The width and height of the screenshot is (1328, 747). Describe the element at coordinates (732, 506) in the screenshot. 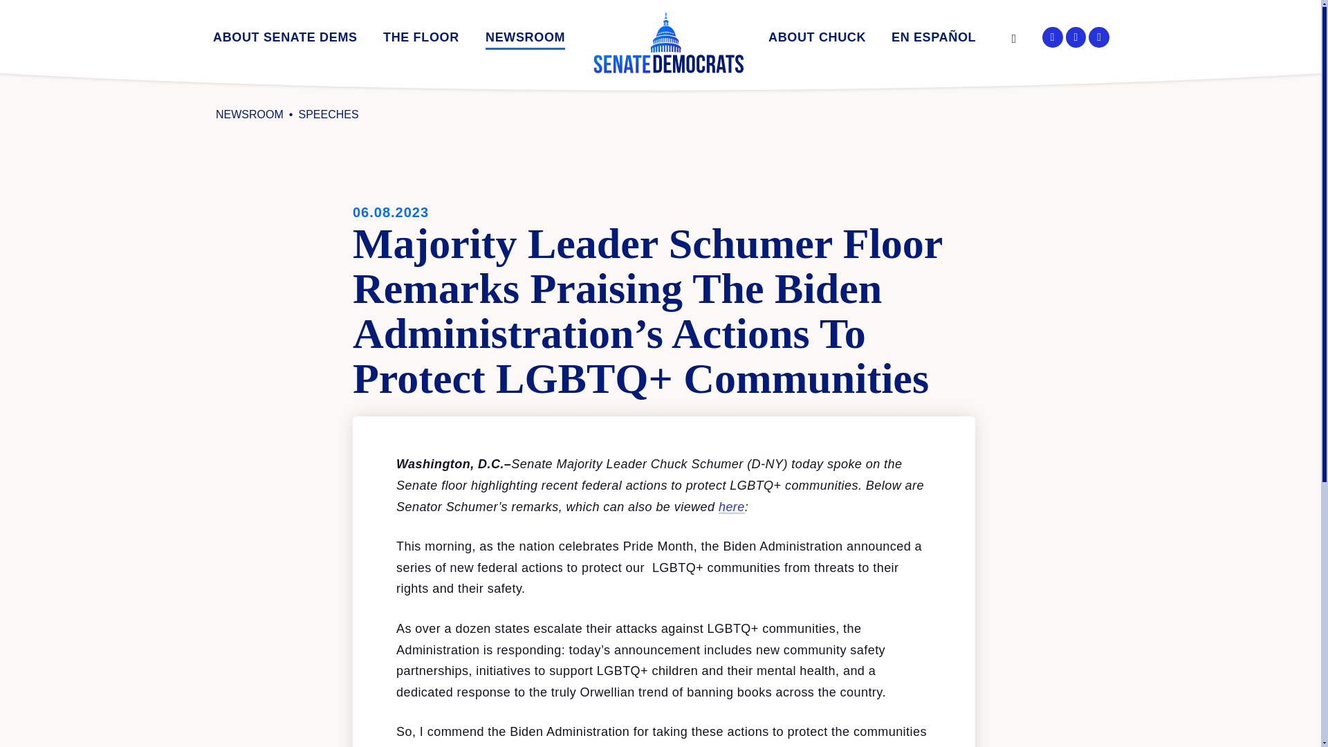

I see `here` at that location.